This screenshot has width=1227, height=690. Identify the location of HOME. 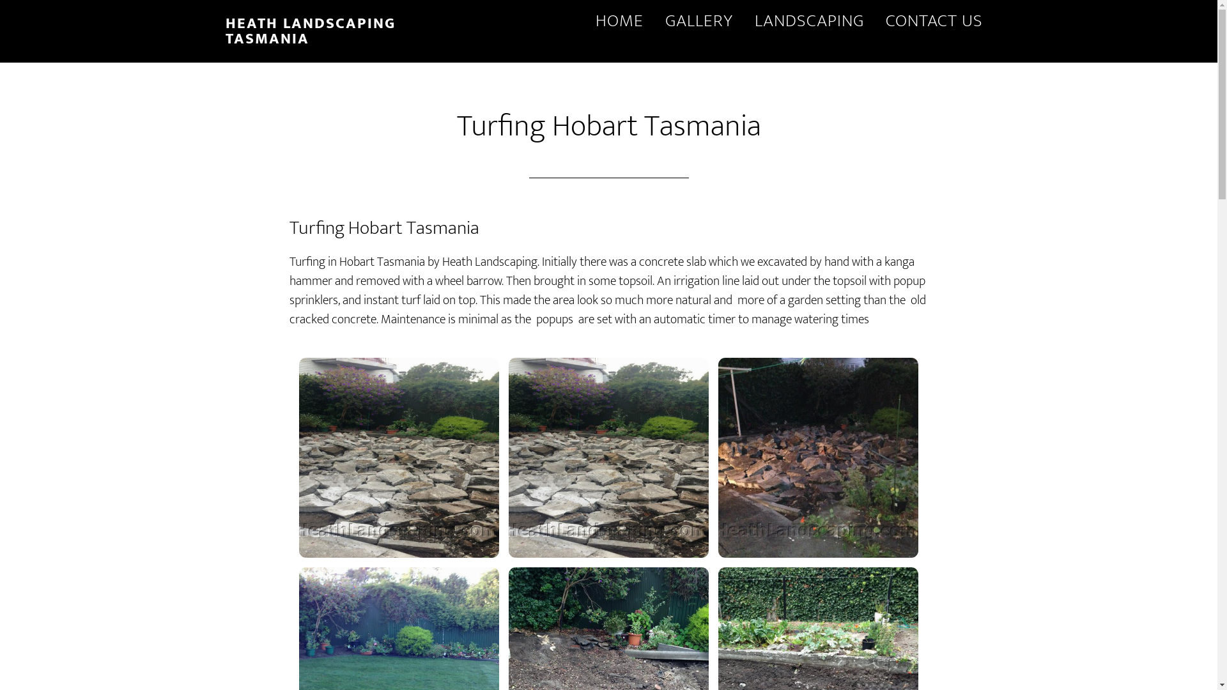
(619, 22).